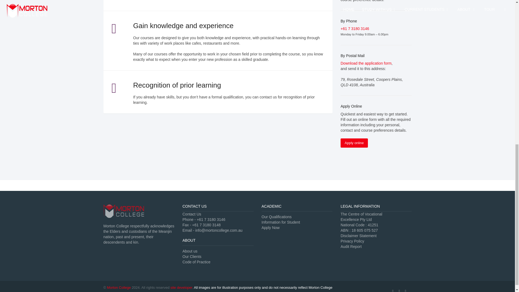  I want to click on Information for Student, so click(281, 222).